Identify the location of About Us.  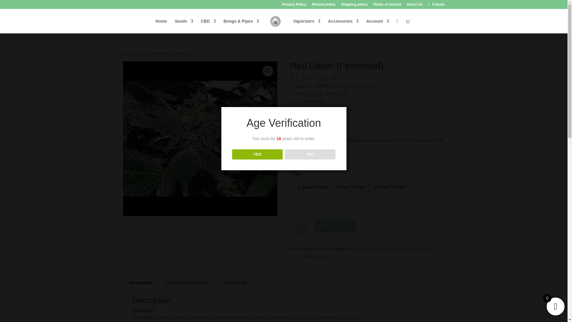
(415, 6).